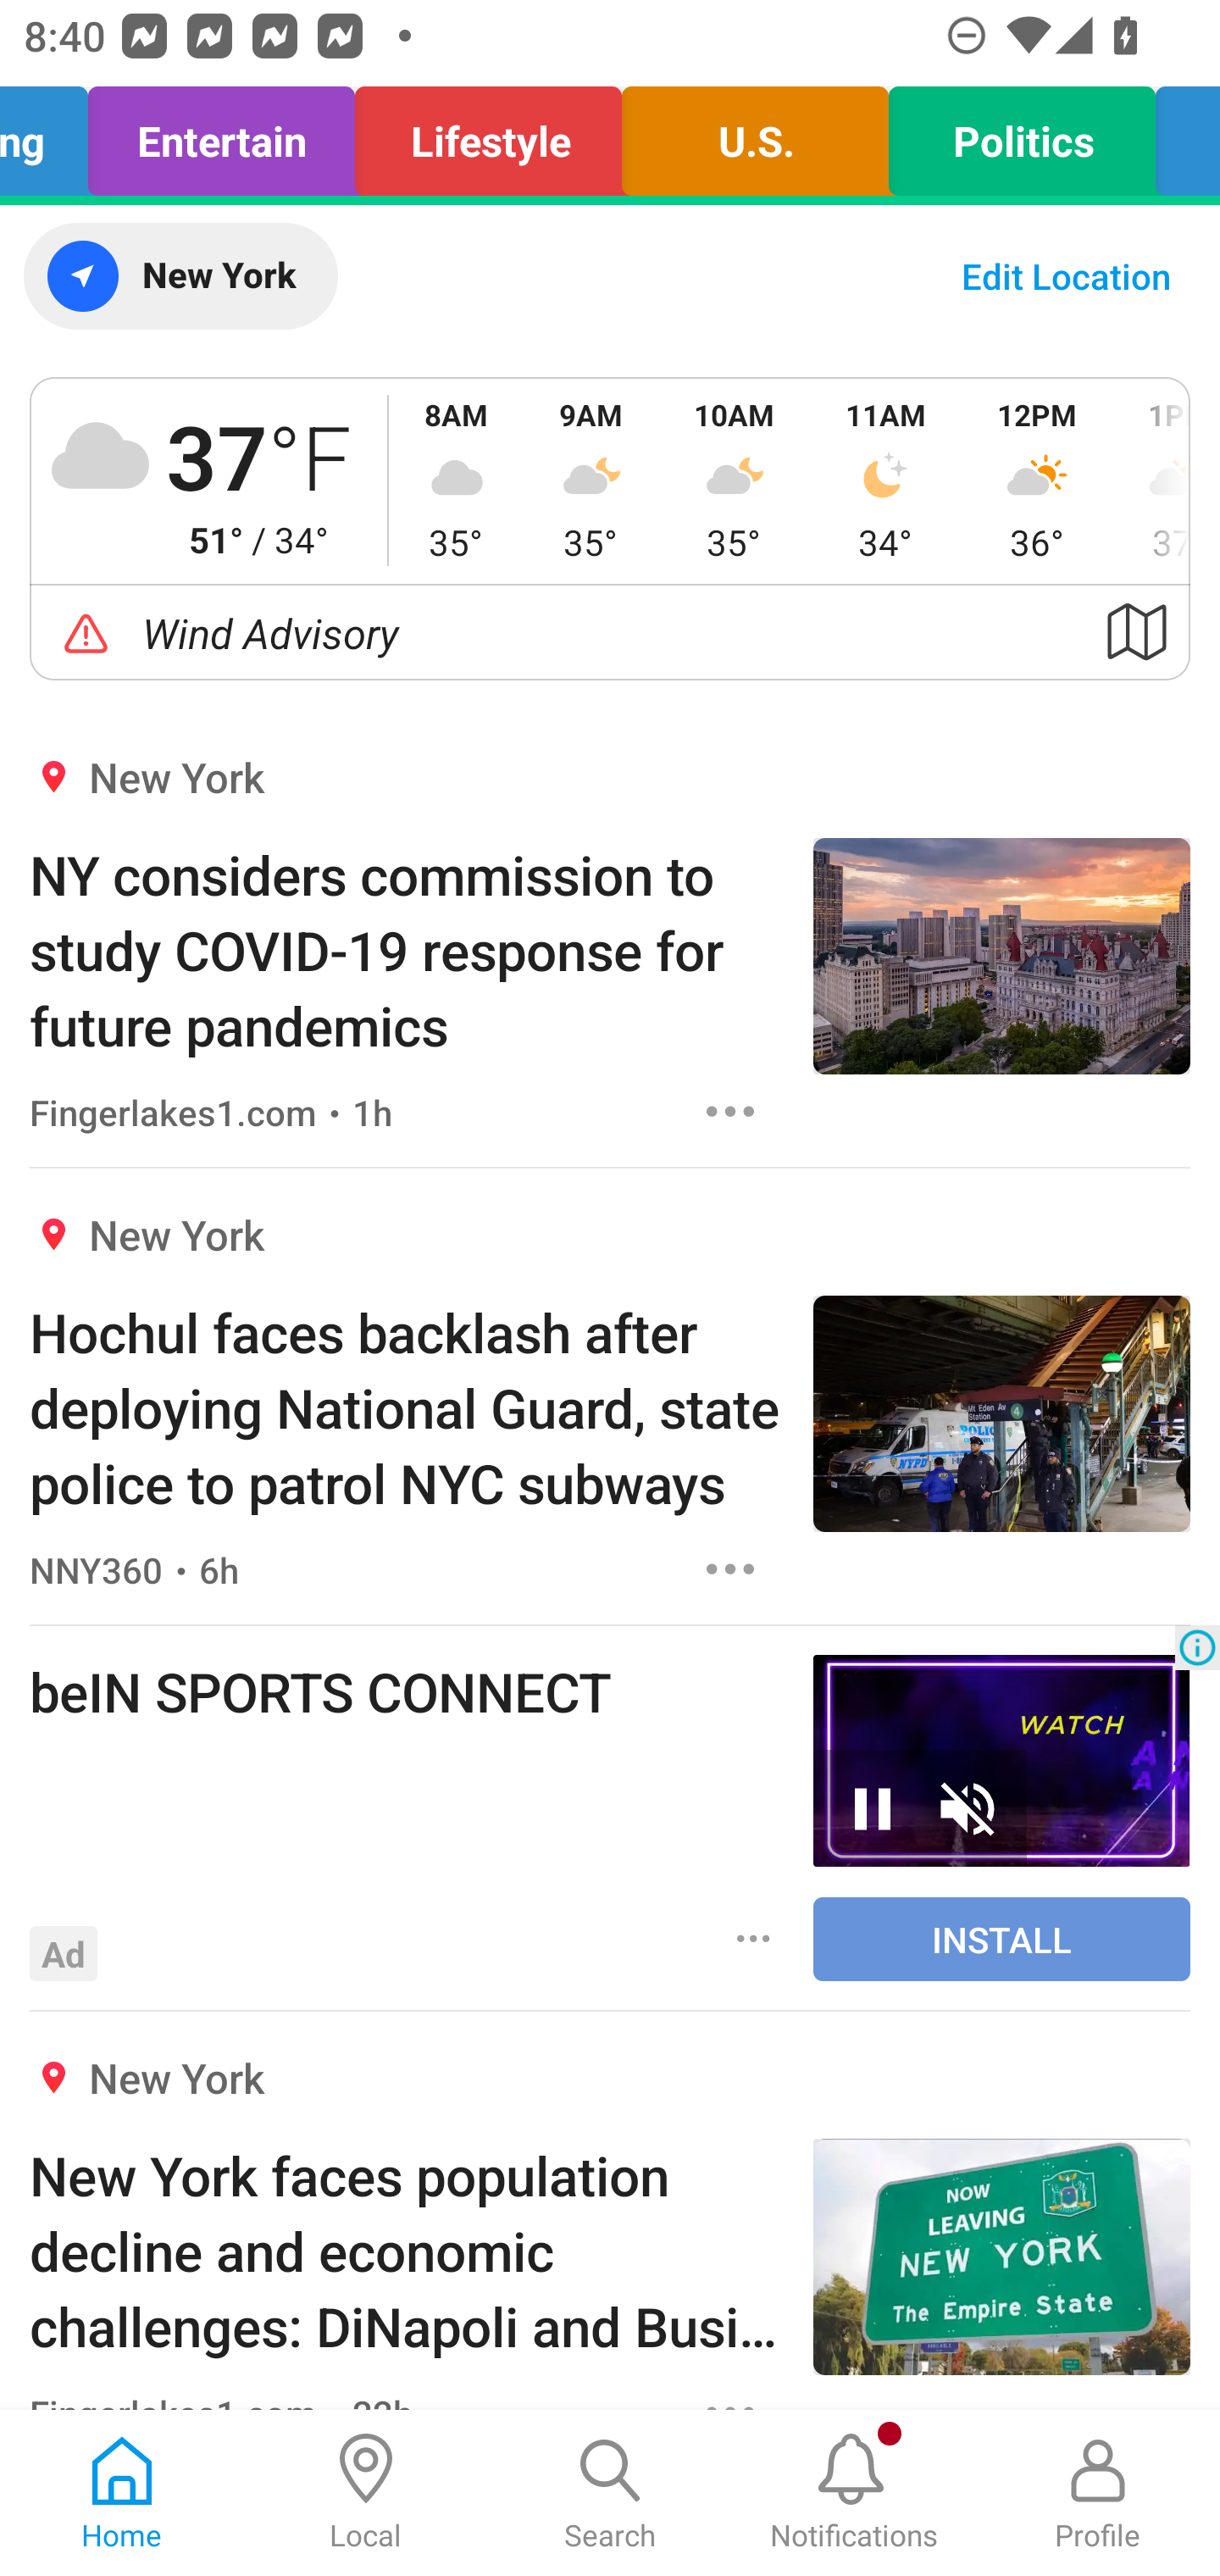  I want to click on 11AM 34°, so click(885, 480).